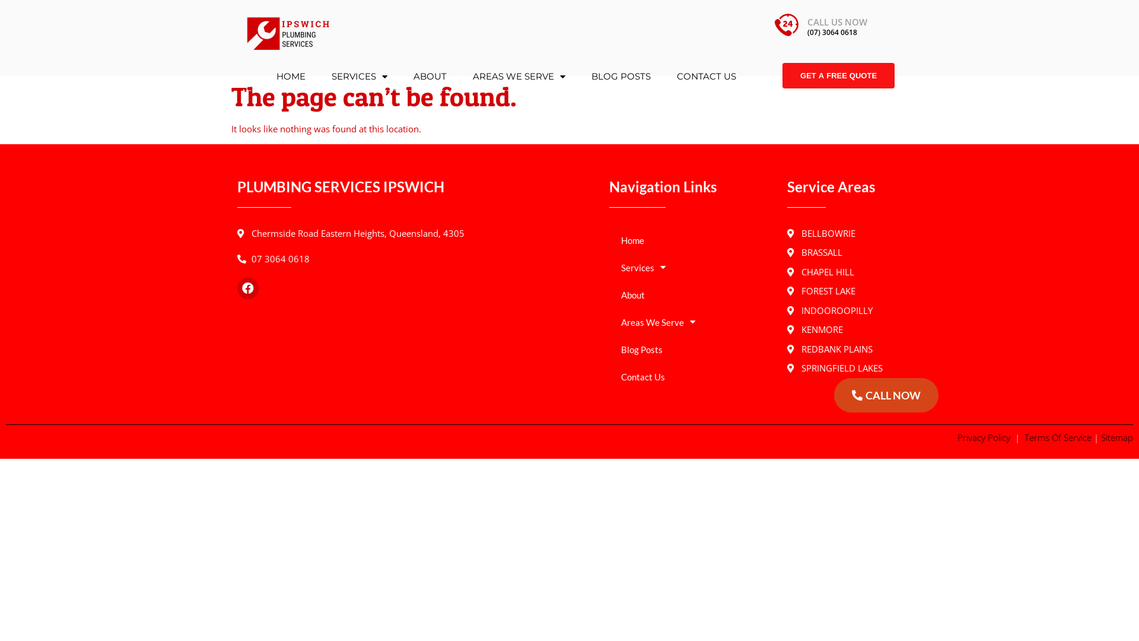 This screenshot has height=641, width=1139. What do you see at coordinates (842, 234) in the screenshot?
I see `BELLBOWRIE` at bounding box center [842, 234].